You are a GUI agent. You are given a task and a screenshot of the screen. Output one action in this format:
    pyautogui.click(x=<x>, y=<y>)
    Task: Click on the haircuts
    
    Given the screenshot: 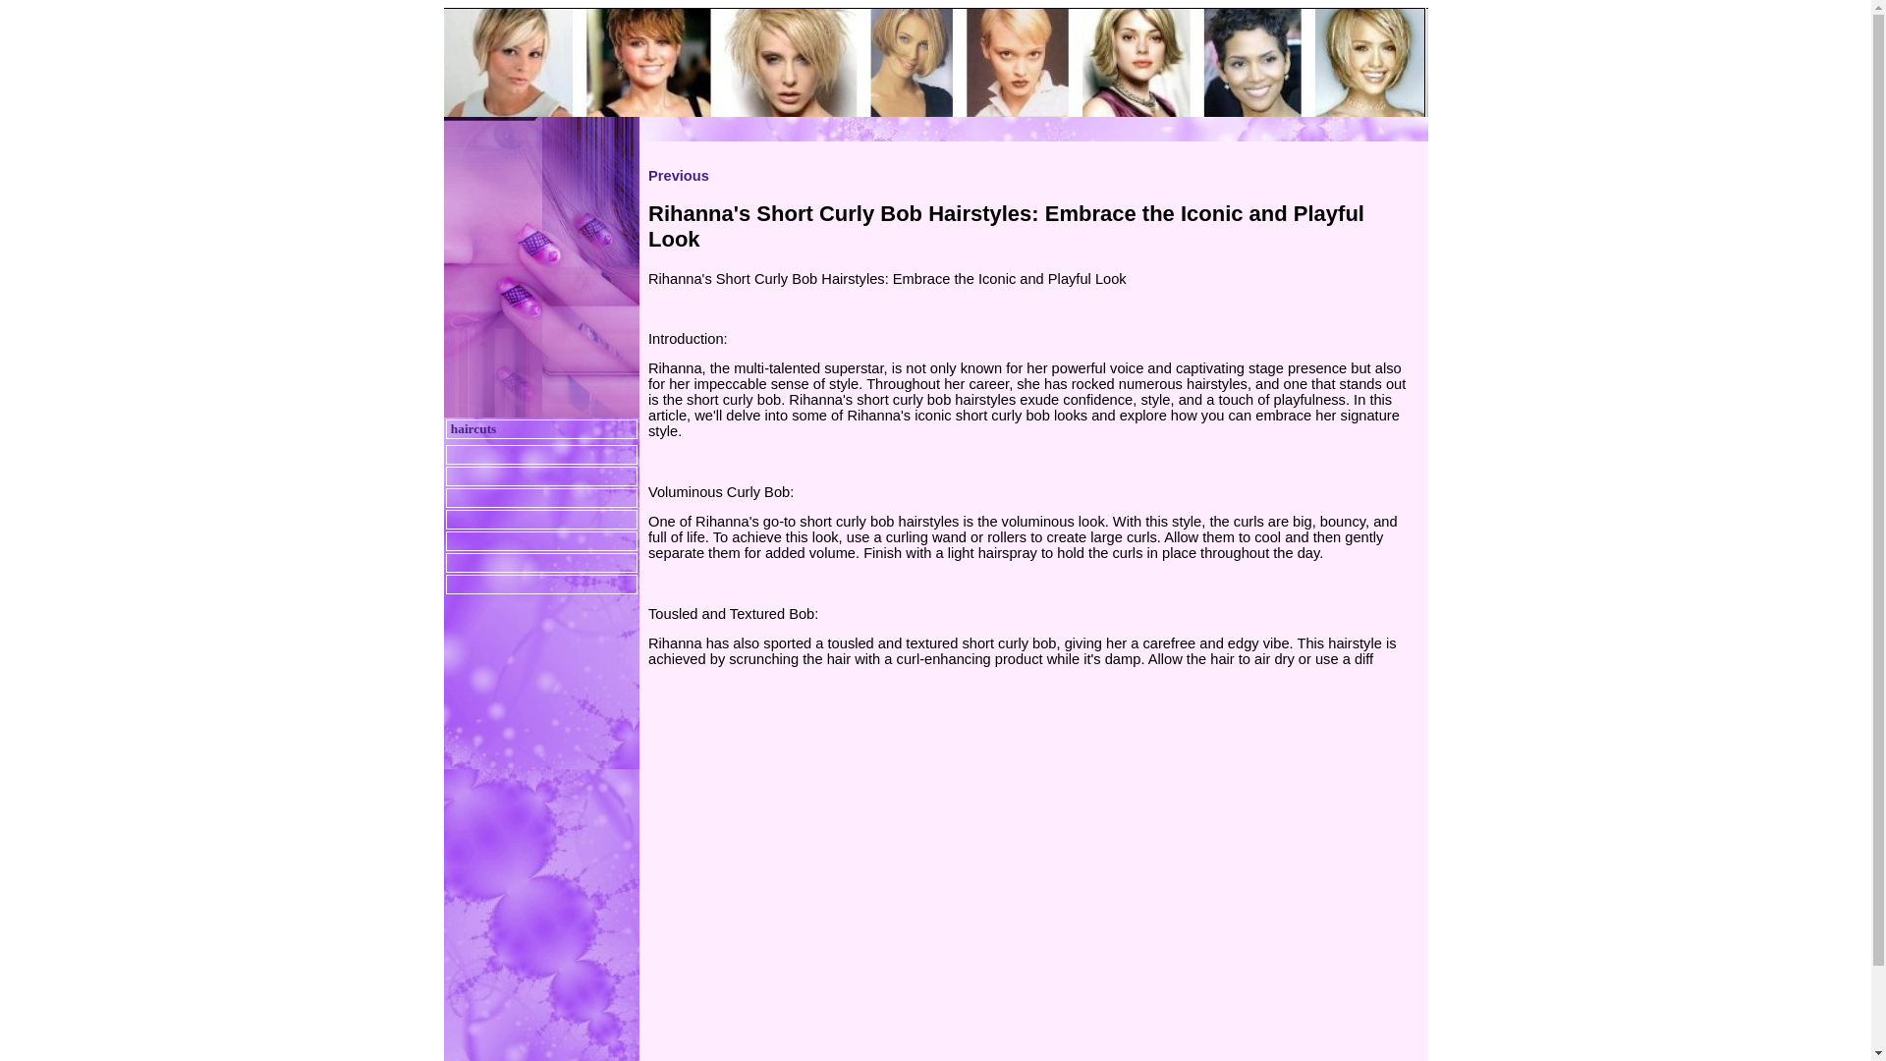 What is the action you would take?
    pyautogui.click(x=472, y=428)
    